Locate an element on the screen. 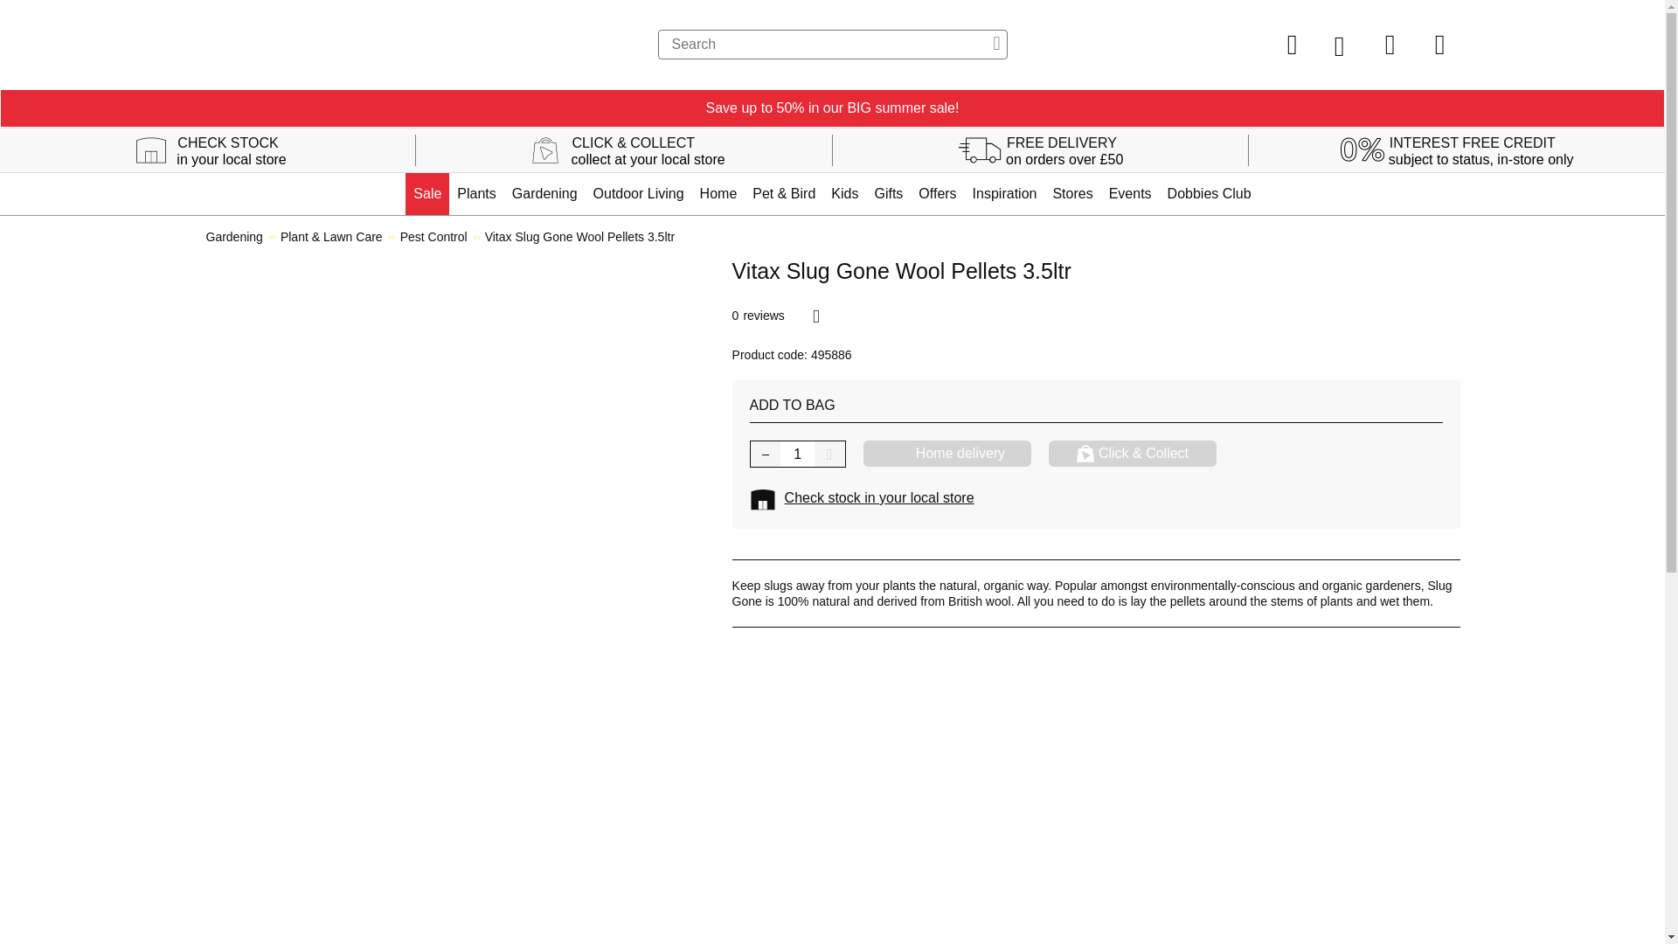  Plants is located at coordinates (476, 194).